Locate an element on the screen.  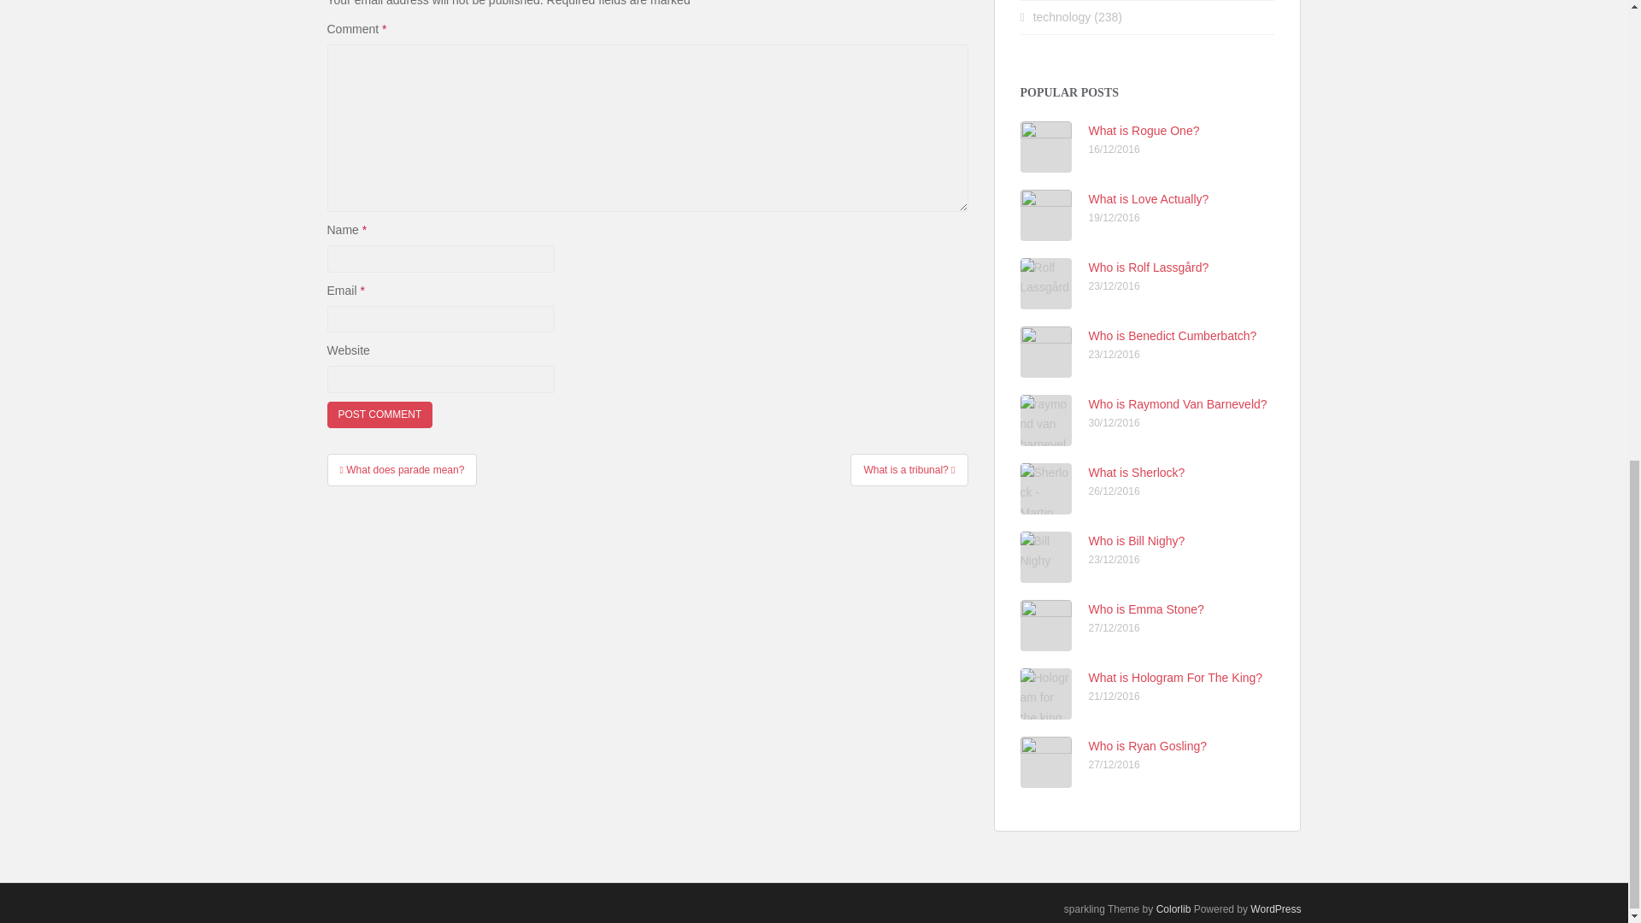
What does parade mean? is located at coordinates (402, 470).